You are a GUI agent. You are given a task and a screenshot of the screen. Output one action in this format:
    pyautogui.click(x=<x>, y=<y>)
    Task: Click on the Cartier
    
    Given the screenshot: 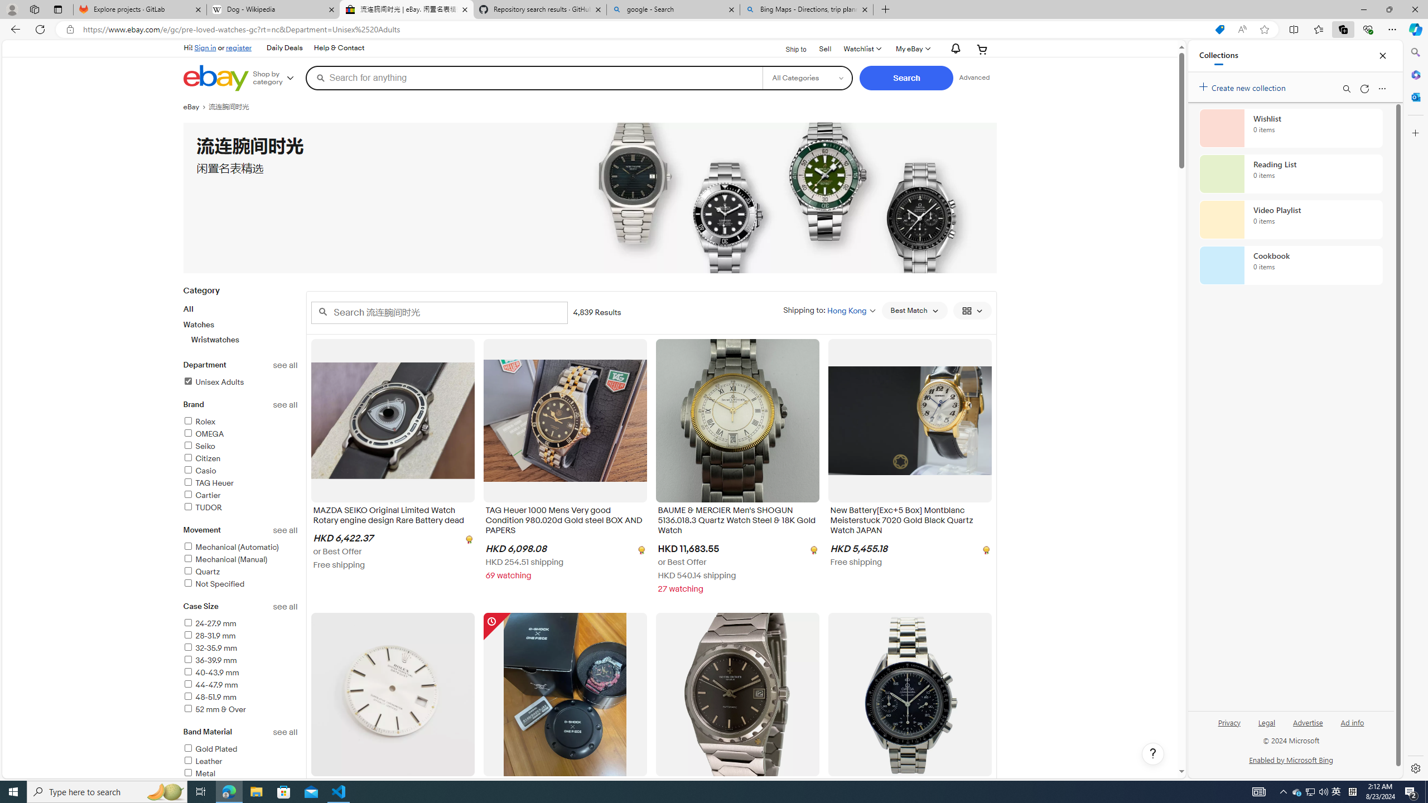 What is the action you would take?
    pyautogui.click(x=240, y=495)
    